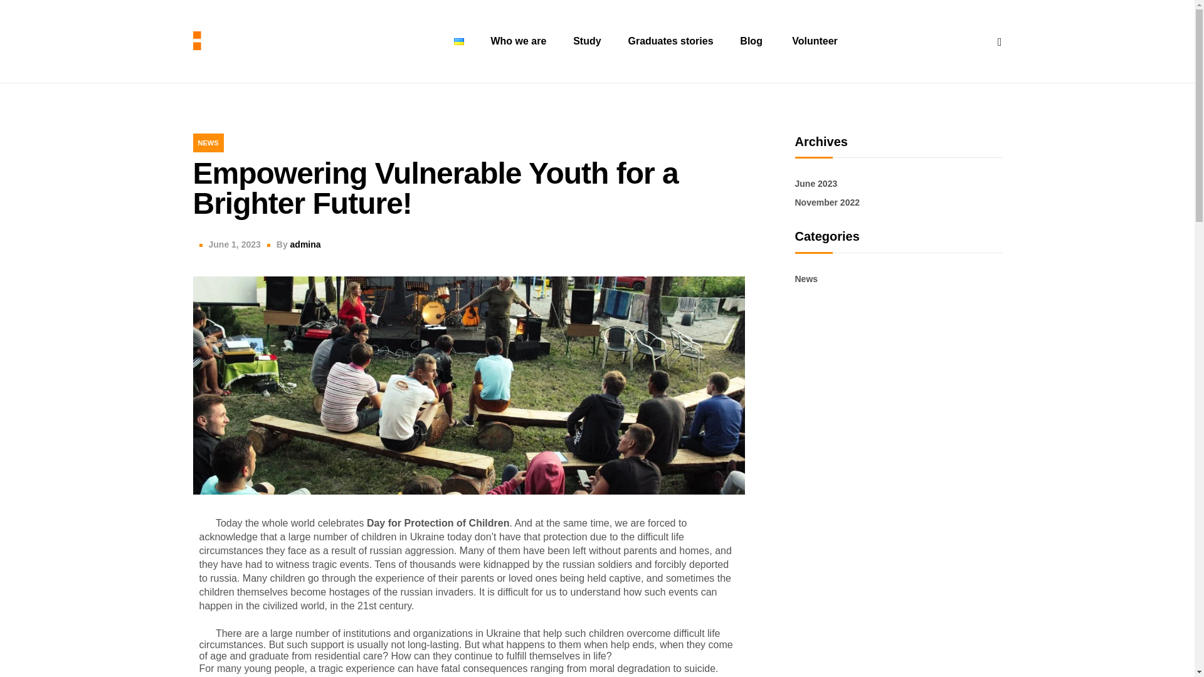 The width and height of the screenshot is (1204, 677). What do you see at coordinates (234, 244) in the screenshot?
I see `June 1, 2023` at bounding box center [234, 244].